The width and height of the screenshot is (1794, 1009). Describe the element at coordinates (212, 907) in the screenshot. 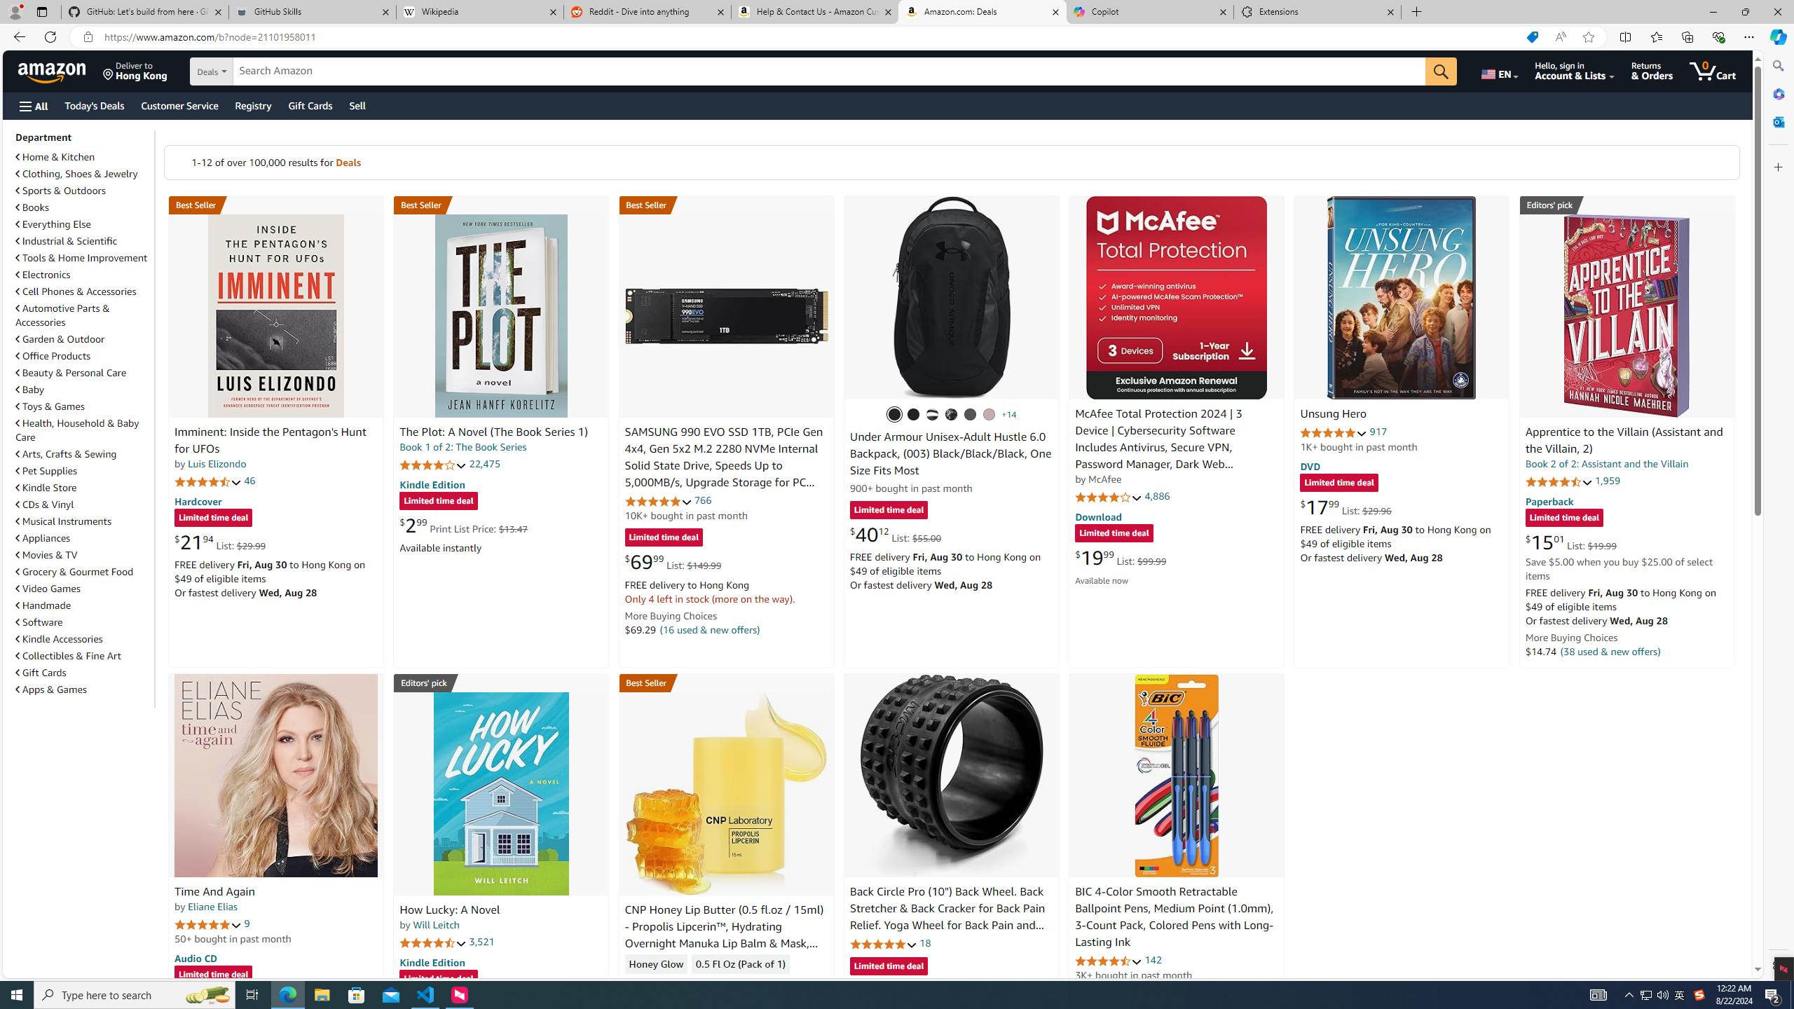

I see `Eliane Elias` at that location.